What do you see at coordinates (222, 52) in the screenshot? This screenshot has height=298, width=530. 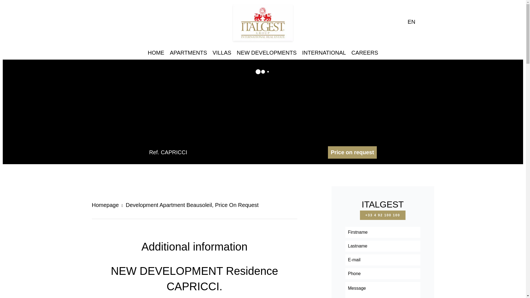 I see `VILLAS` at bounding box center [222, 52].